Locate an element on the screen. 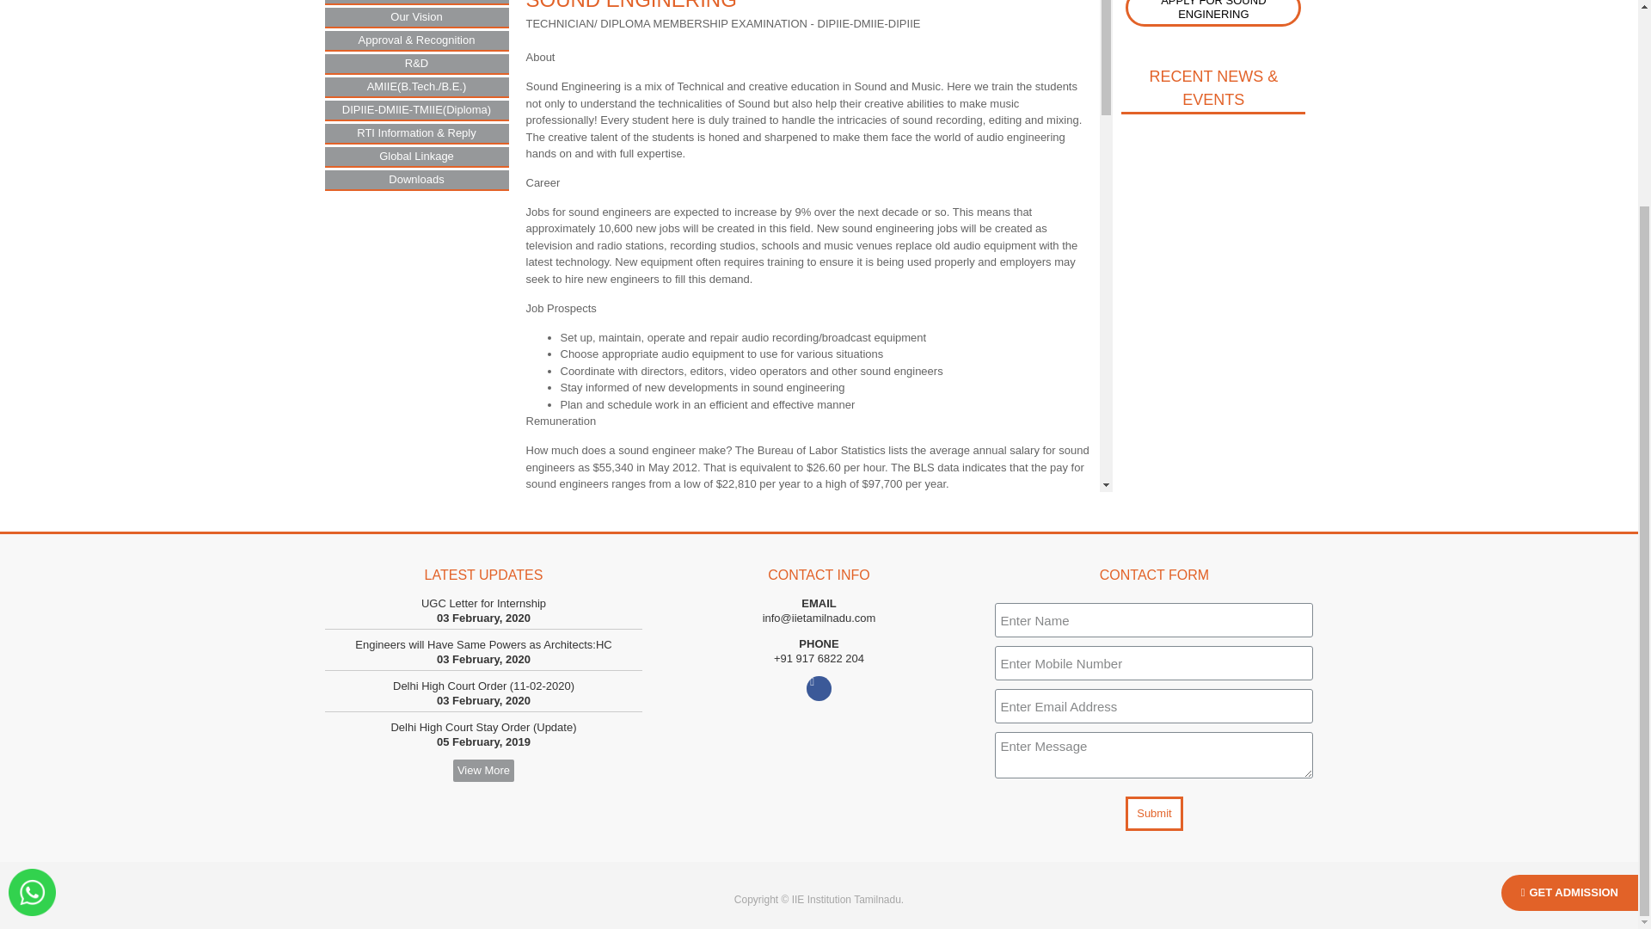  Download is located at coordinates (1003, 857).